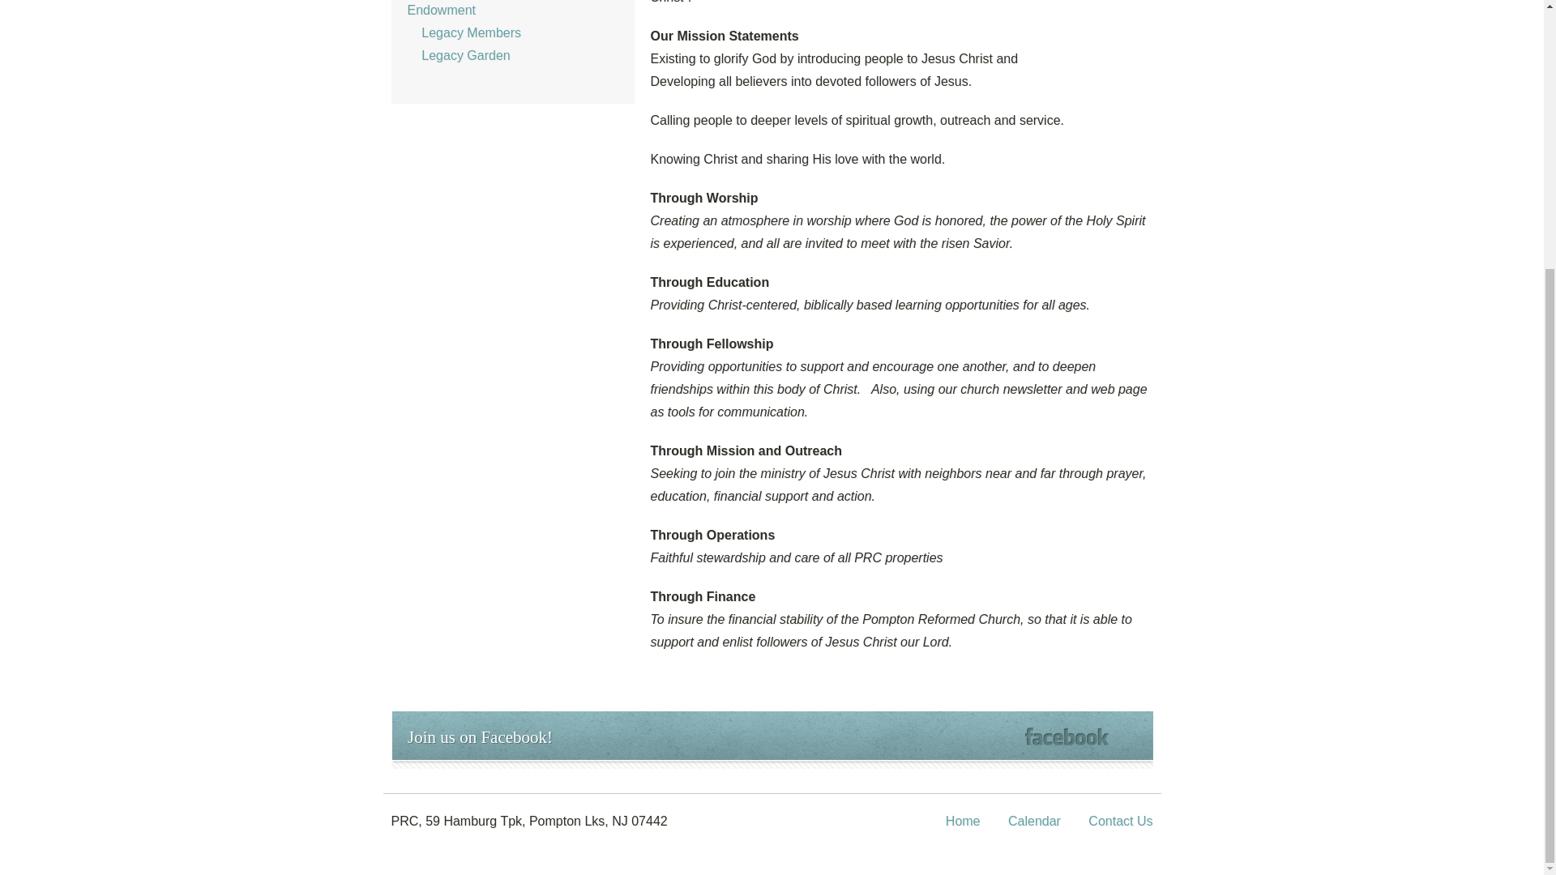  Describe the element at coordinates (1120, 821) in the screenshot. I see `Contact Us` at that location.